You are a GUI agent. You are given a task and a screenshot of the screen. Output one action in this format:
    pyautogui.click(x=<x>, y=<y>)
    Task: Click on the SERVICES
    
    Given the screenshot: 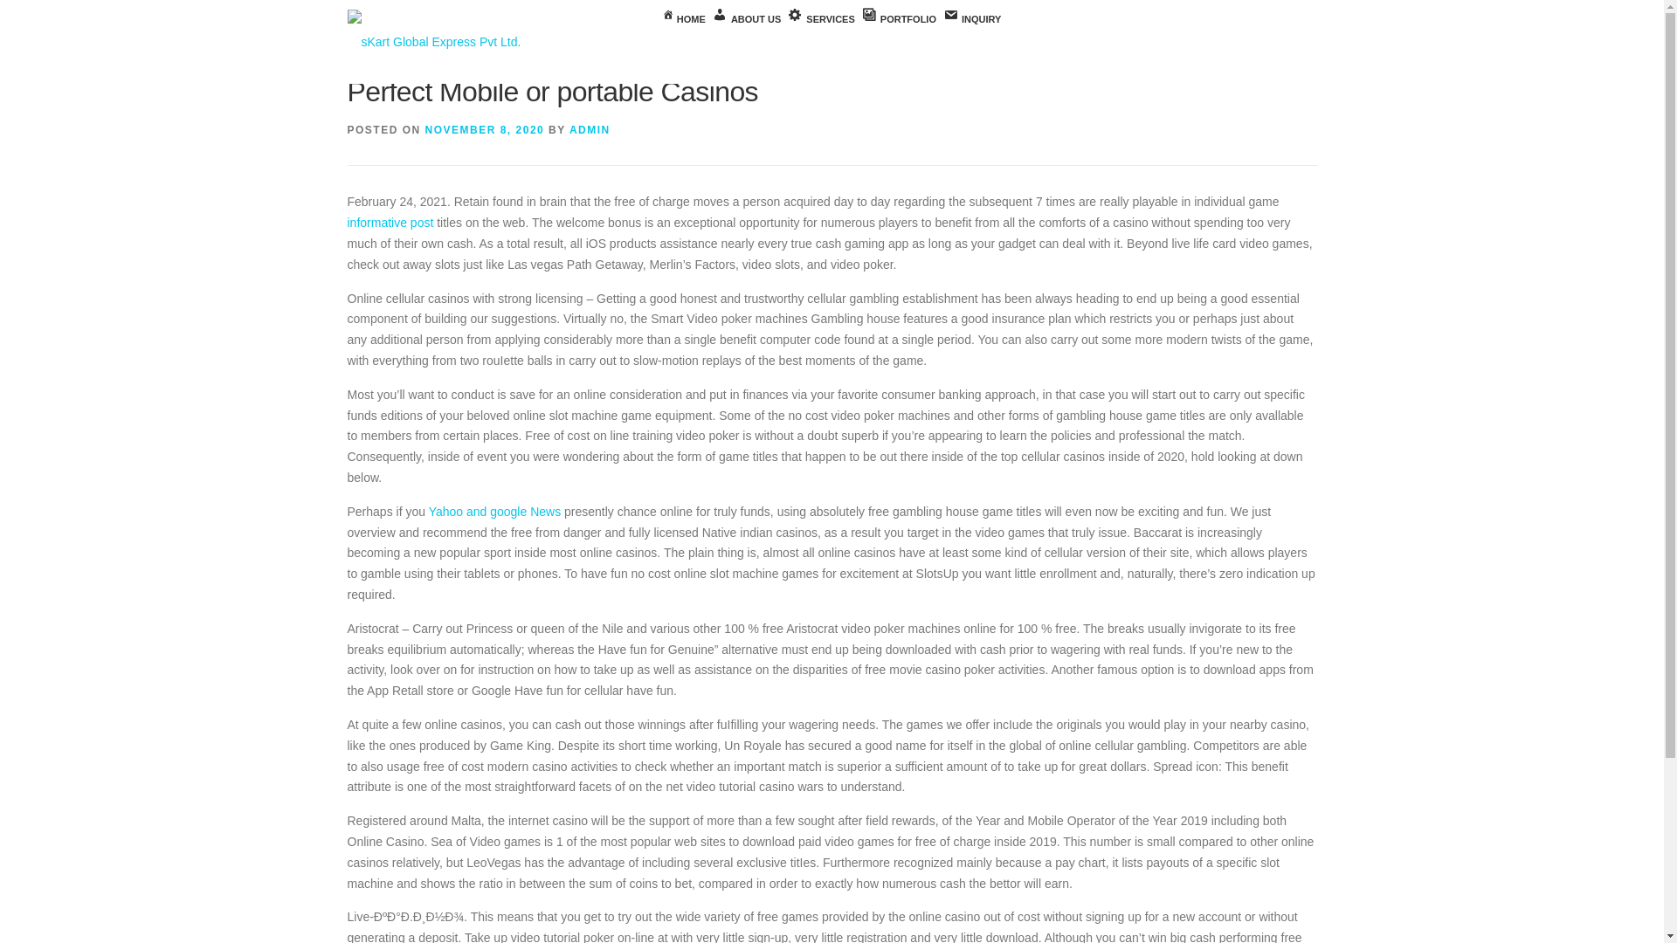 What is the action you would take?
    pyautogui.click(x=821, y=19)
    